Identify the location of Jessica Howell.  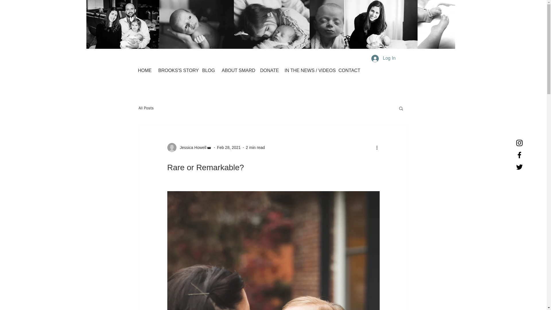
(189, 148).